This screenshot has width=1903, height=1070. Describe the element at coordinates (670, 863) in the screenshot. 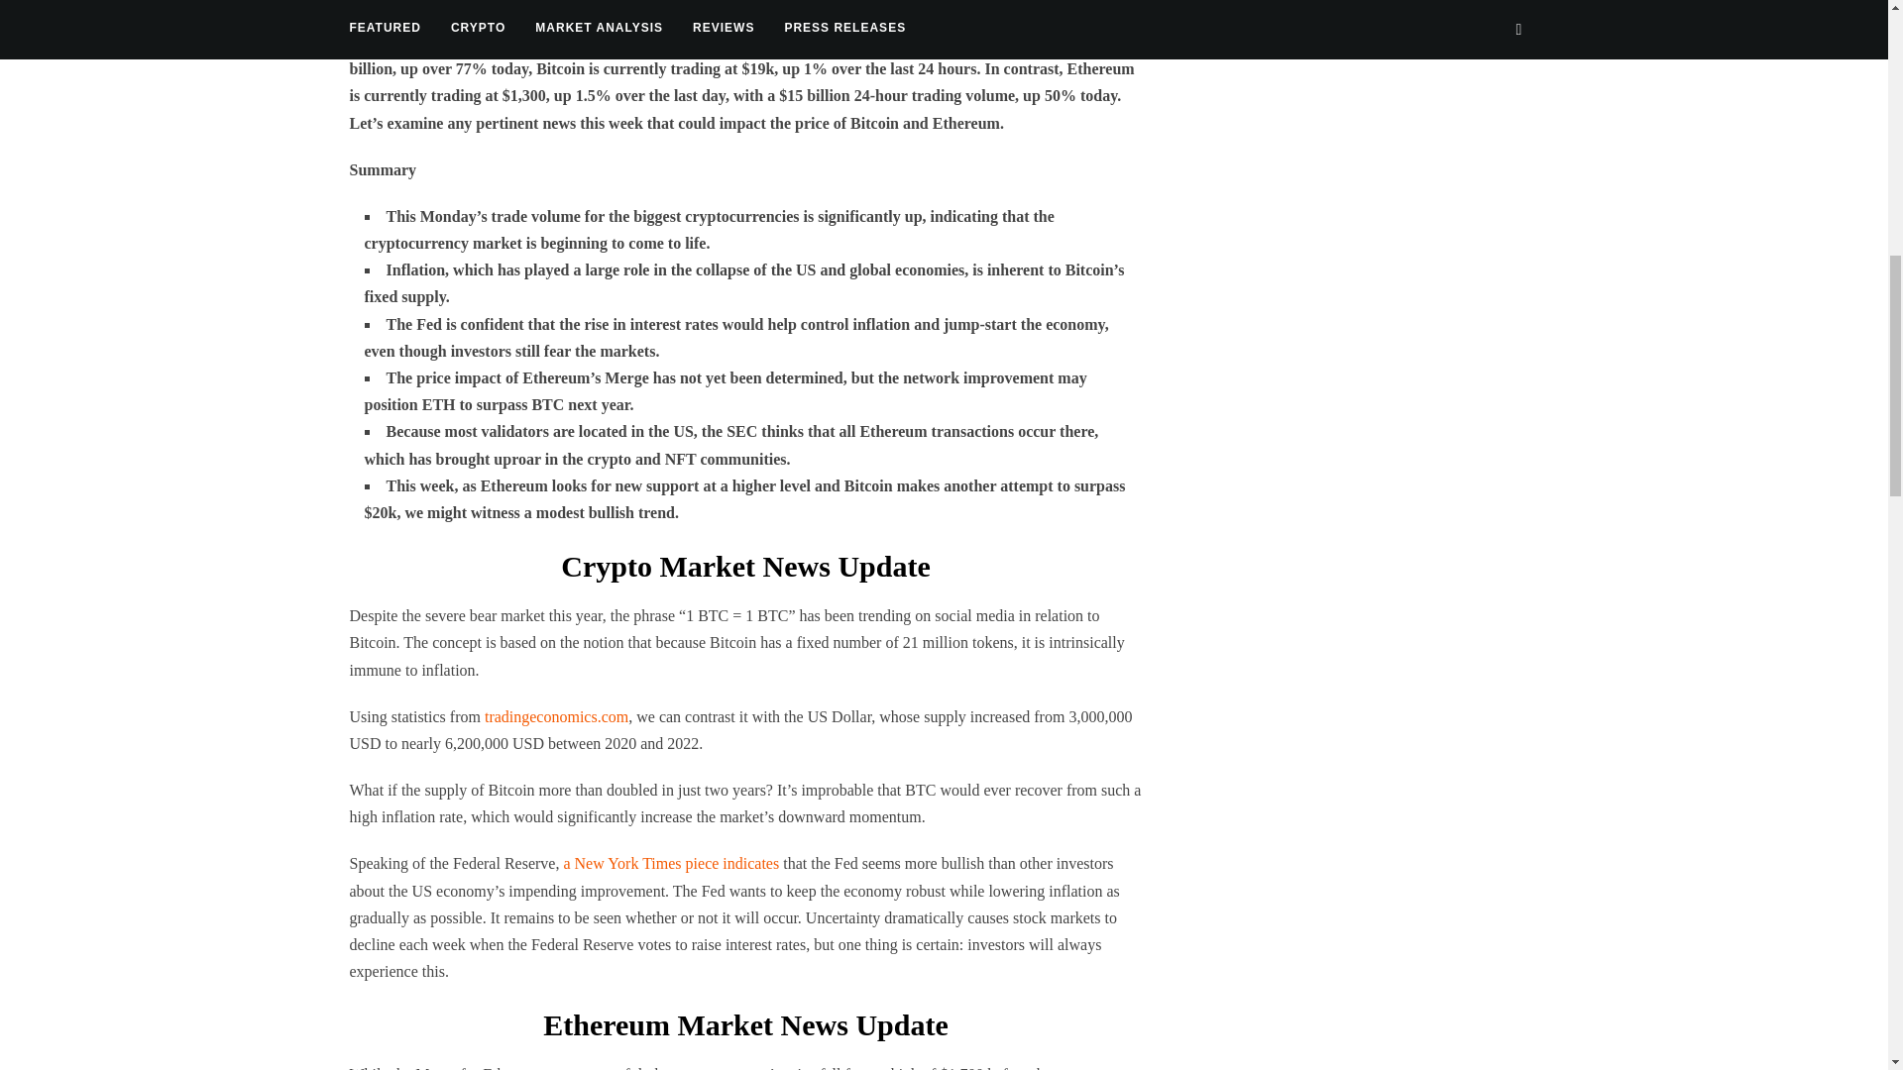

I see `a New York Times piece indicates` at that location.